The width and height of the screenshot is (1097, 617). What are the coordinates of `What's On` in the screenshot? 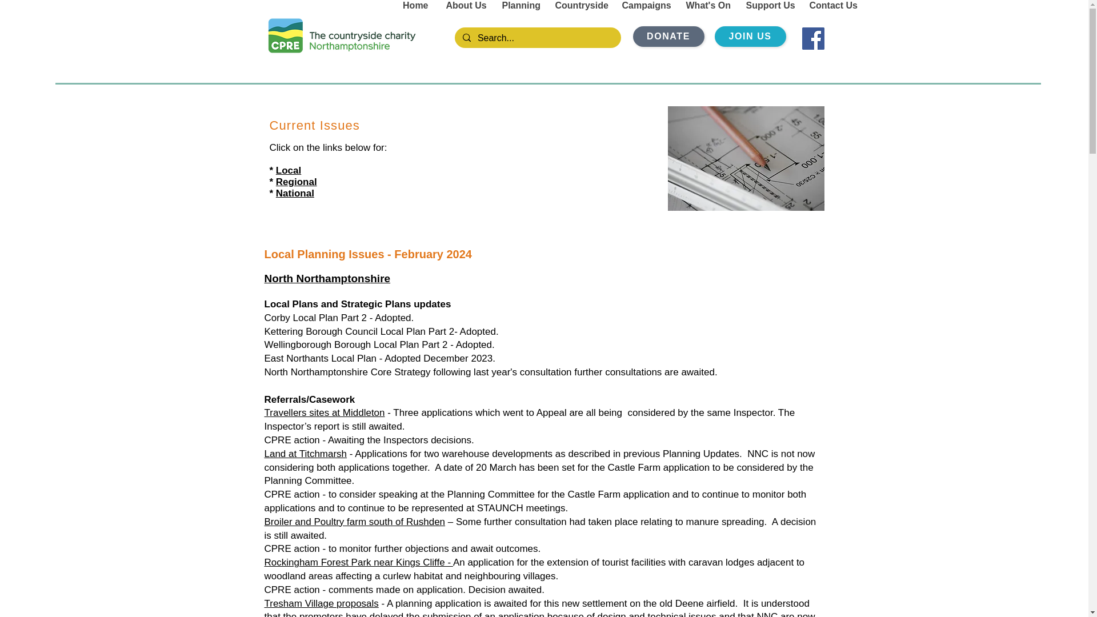 It's located at (706, 6).